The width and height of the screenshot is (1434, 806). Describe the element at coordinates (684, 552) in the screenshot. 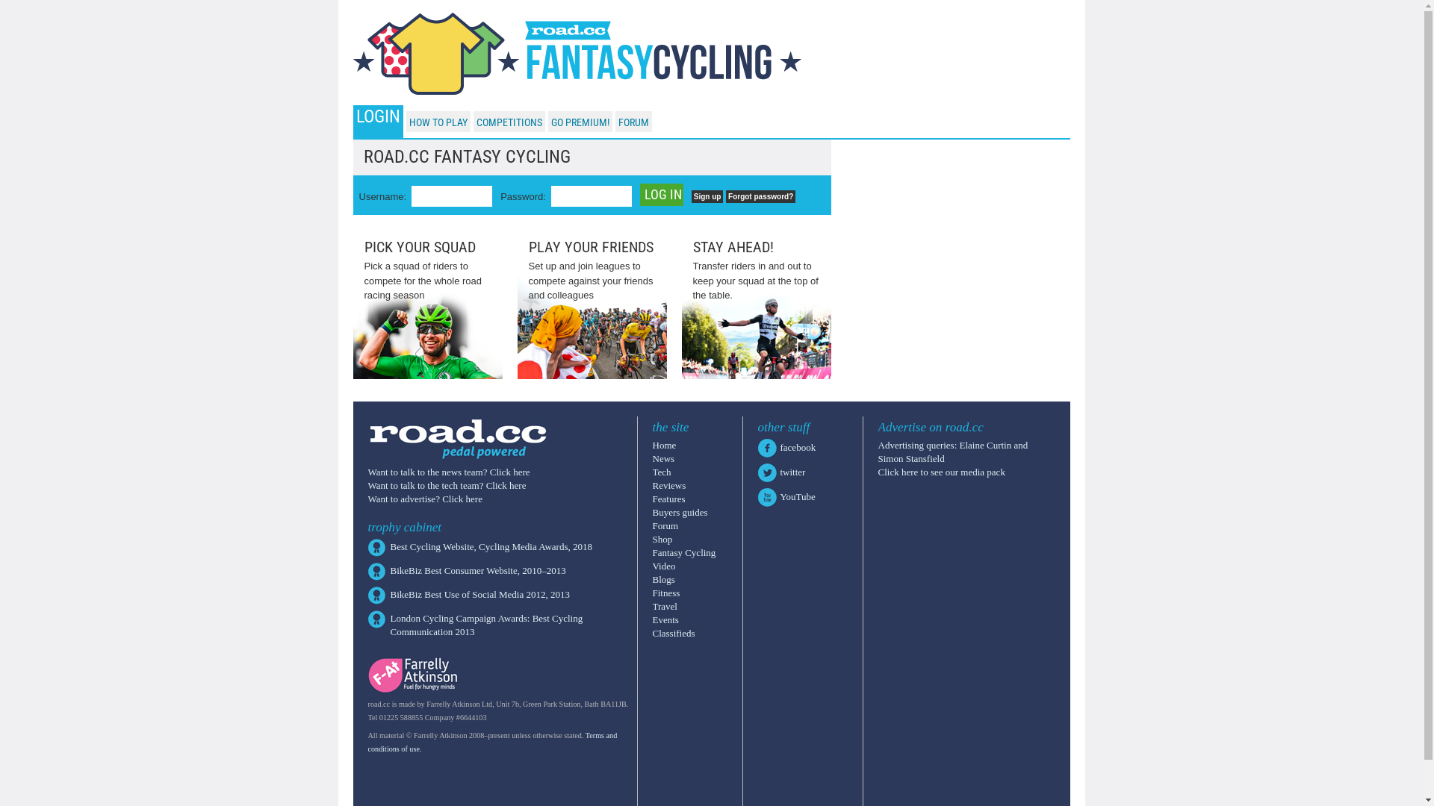

I see `Fantasy Cycling` at that location.